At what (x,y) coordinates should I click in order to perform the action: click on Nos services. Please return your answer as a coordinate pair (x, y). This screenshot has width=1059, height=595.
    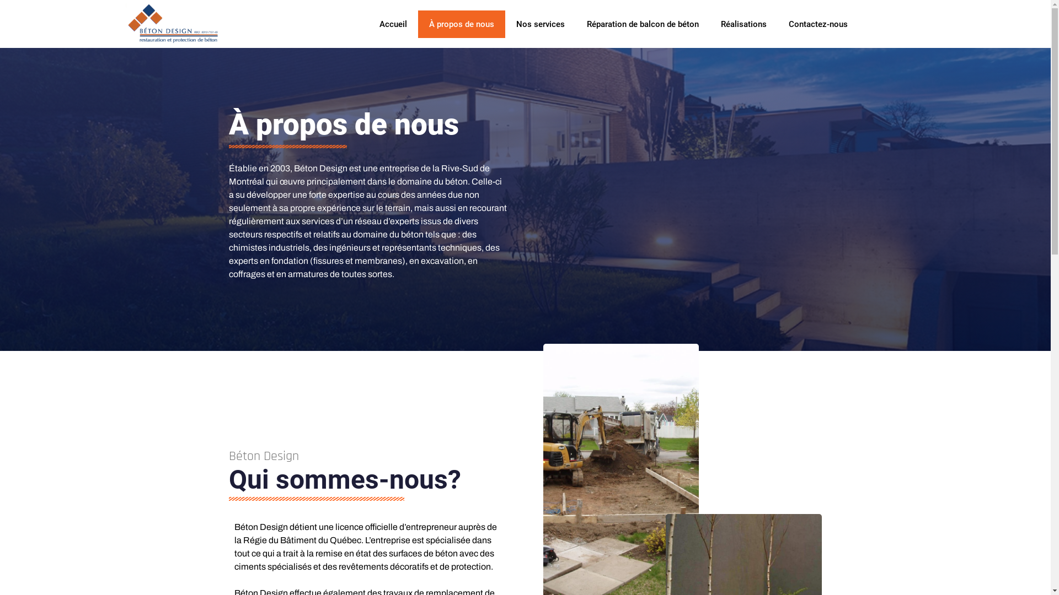
    Looking at the image, I should click on (541, 24).